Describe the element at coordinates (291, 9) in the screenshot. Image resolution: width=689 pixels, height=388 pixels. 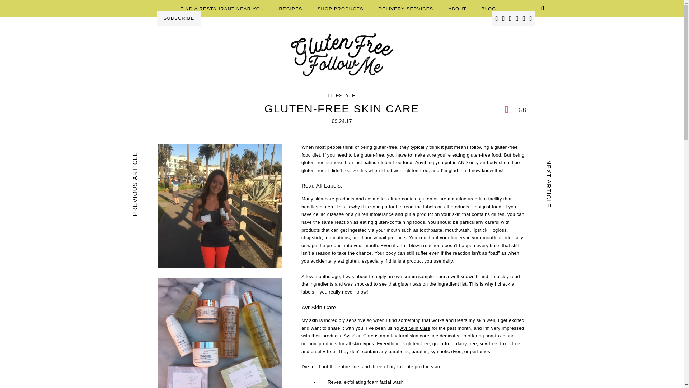
I see `RECIPES` at that location.